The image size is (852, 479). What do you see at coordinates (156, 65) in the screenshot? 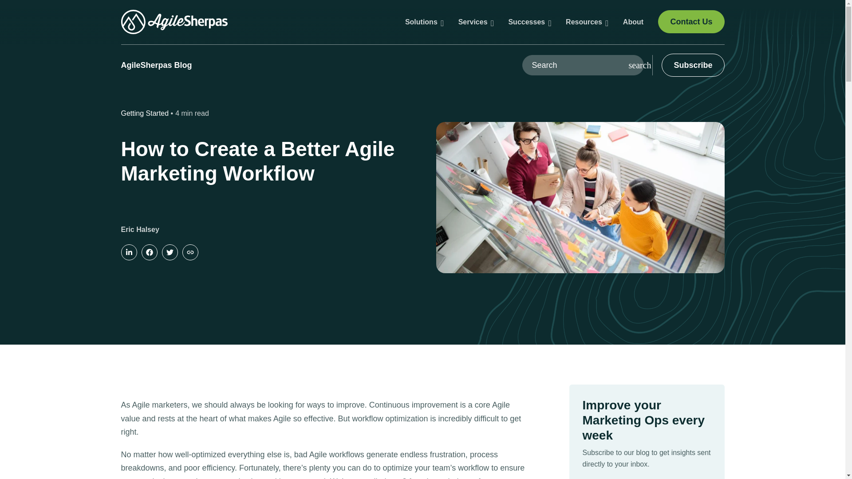
I see `AgileSherpas Blog` at bounding box center [156, 65].